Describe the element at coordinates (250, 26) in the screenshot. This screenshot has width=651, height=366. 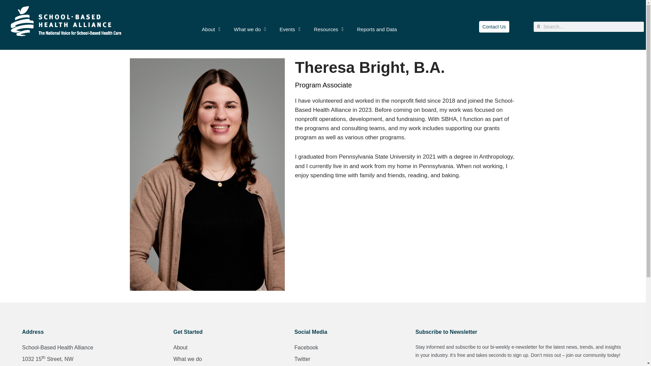
I see `What we do` at that location.